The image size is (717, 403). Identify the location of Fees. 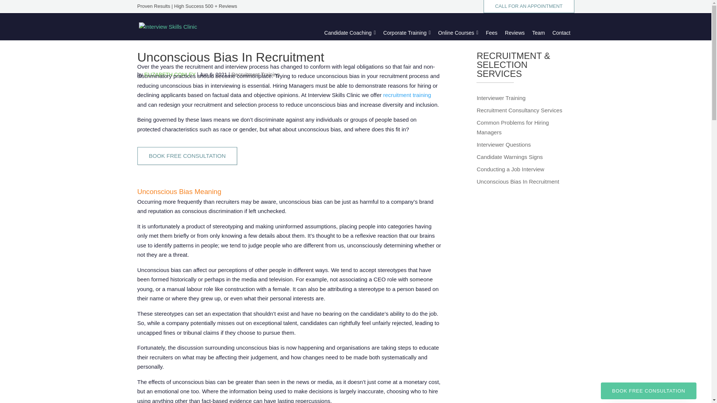
(491, 33).